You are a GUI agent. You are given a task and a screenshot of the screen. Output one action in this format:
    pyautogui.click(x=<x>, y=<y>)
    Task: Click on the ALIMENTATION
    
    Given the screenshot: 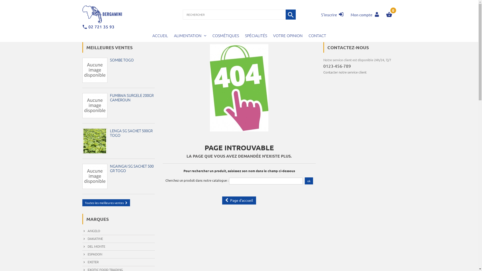 What is the action you would take?
    pyautogui.click(x=190, y=36)
    